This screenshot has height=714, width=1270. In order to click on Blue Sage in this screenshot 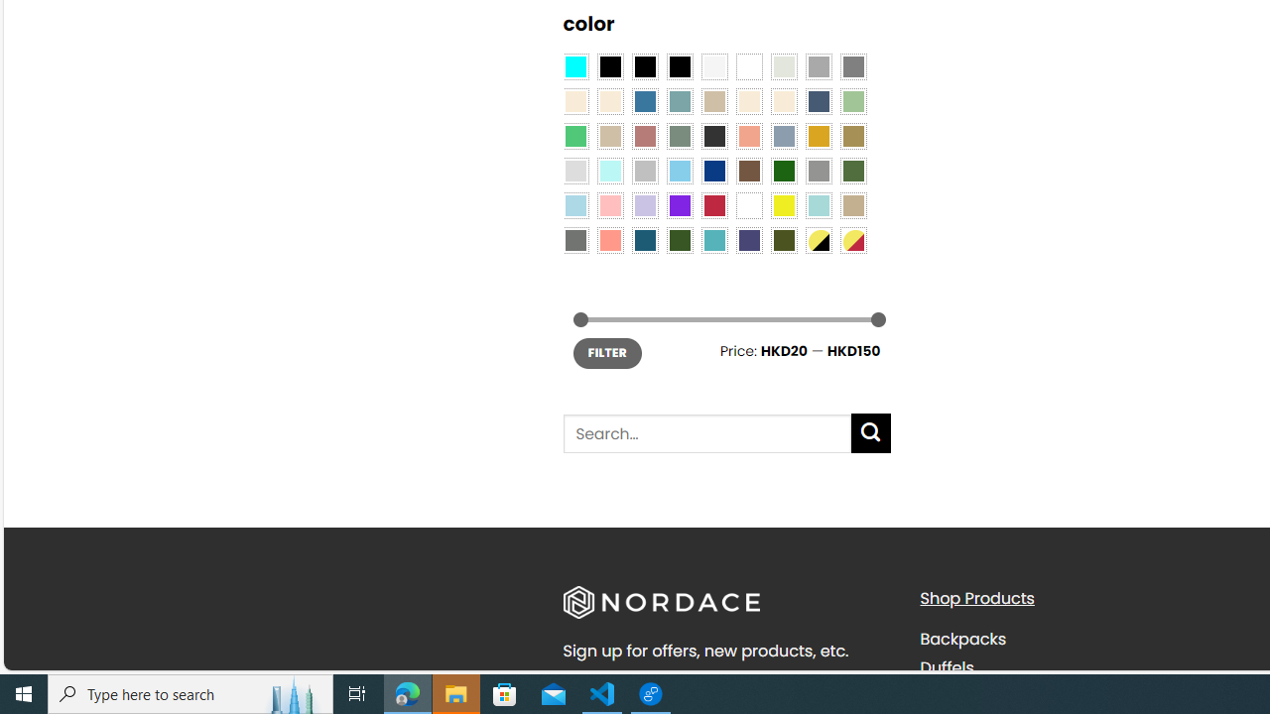, I will do `click(679, 101)`.